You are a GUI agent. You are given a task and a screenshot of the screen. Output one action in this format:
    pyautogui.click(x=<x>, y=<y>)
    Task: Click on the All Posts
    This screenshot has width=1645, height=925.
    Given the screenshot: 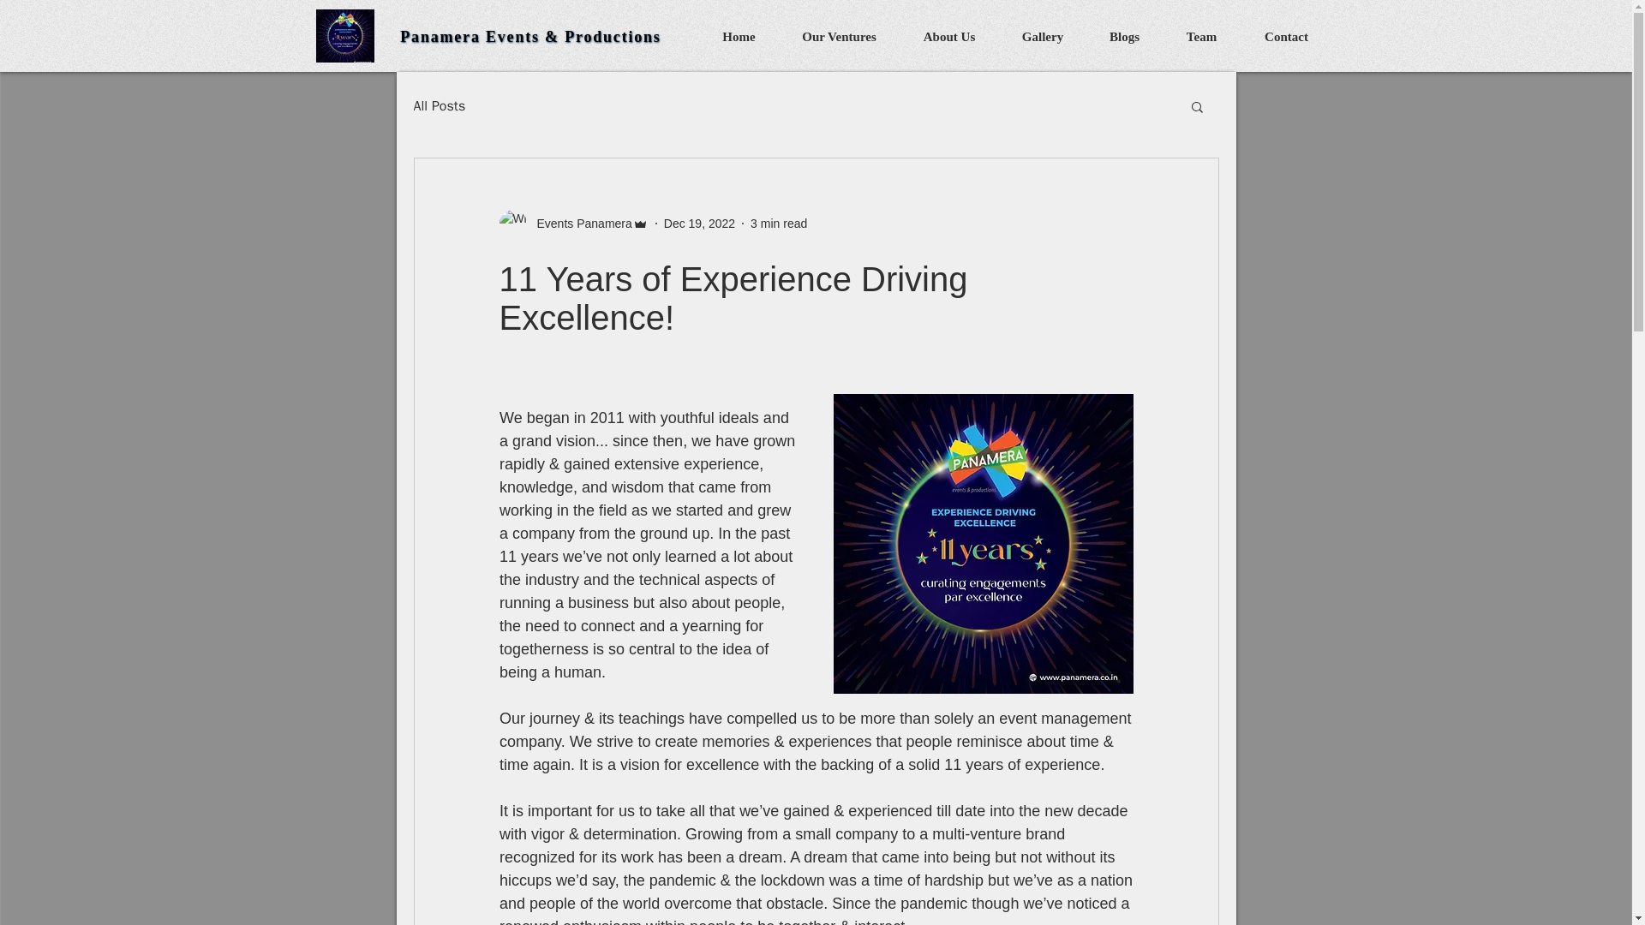 What is the action you would take?
    pyautogui.click(x=439, y=106)
    